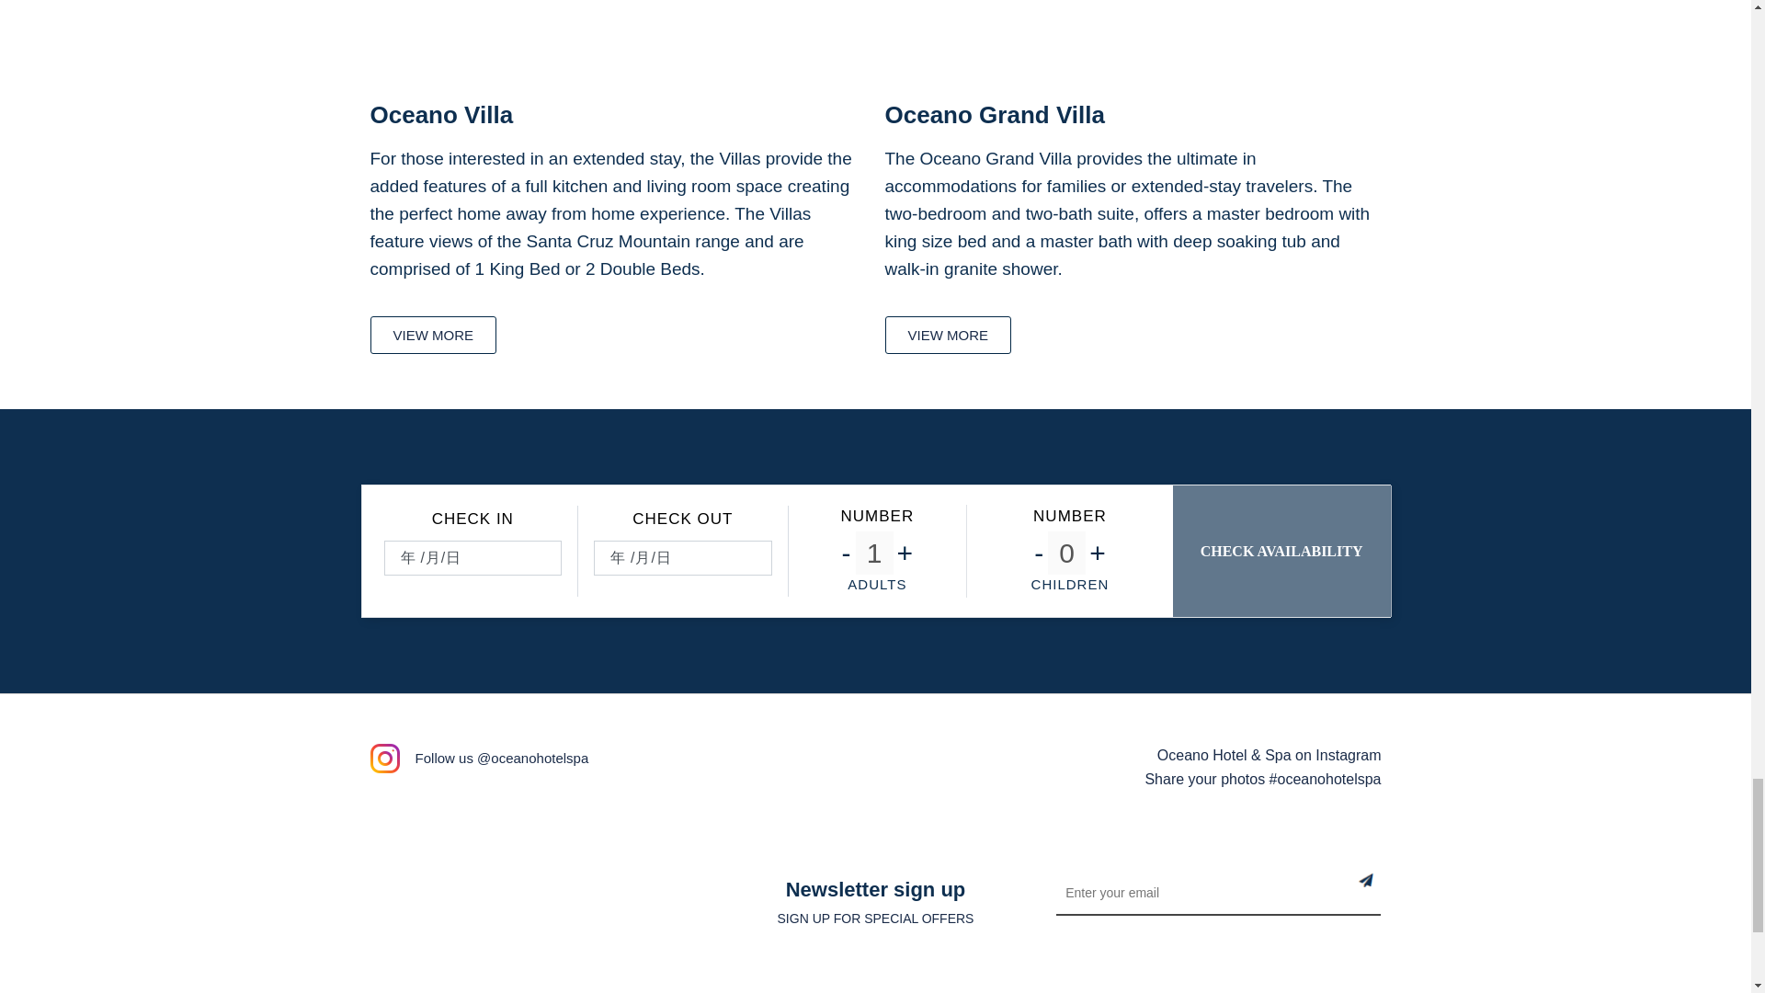 The width and height of the screenshot is (1765, 993). What do you see at coordinates (432, 335) in the screenshot?
I see `VIEW MORE` at bounding box center [432, 335].